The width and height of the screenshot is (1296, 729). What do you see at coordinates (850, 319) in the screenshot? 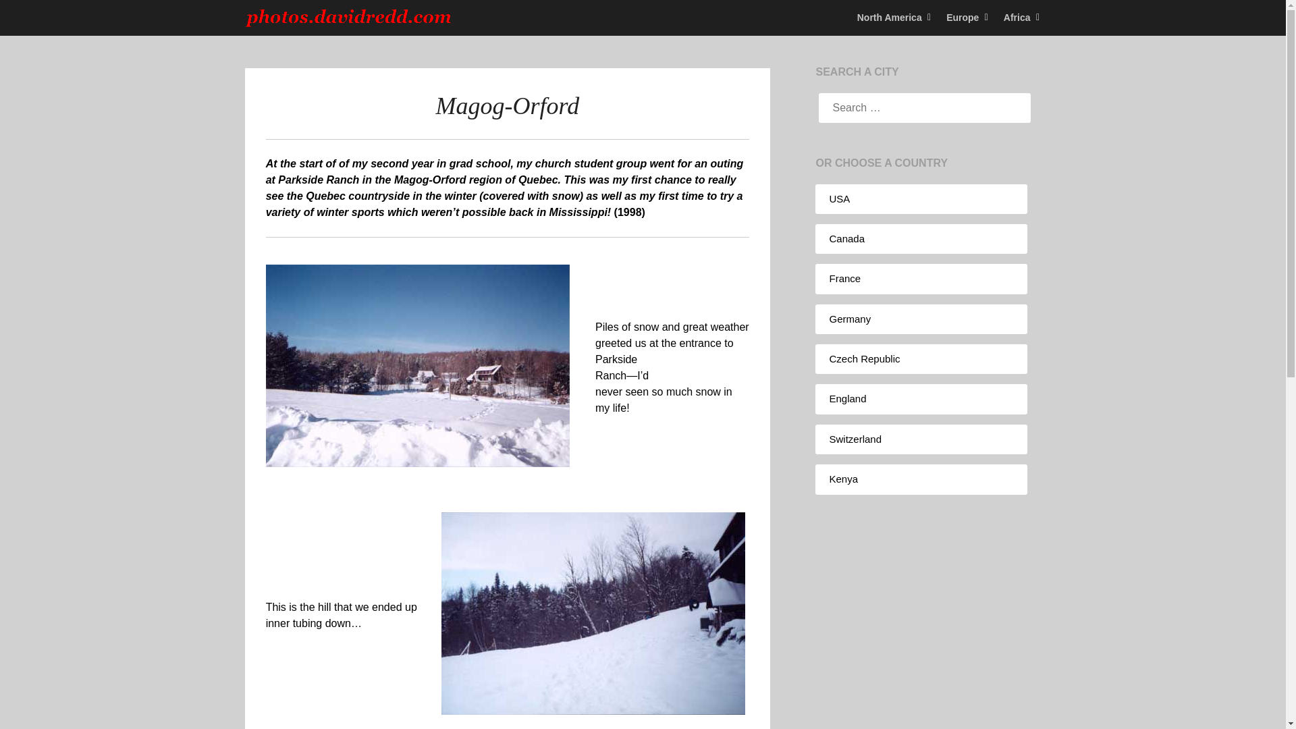
I see `Germany` at bounding box center [850, 319].